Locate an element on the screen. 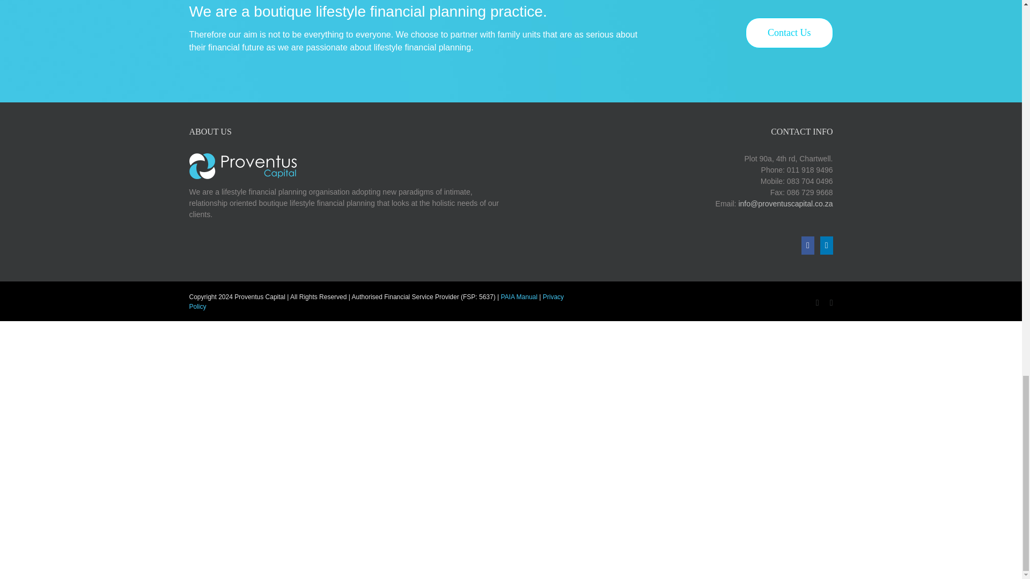 This screenshot has height=579, width=1030. facebook is located at coordinates (817, 303).